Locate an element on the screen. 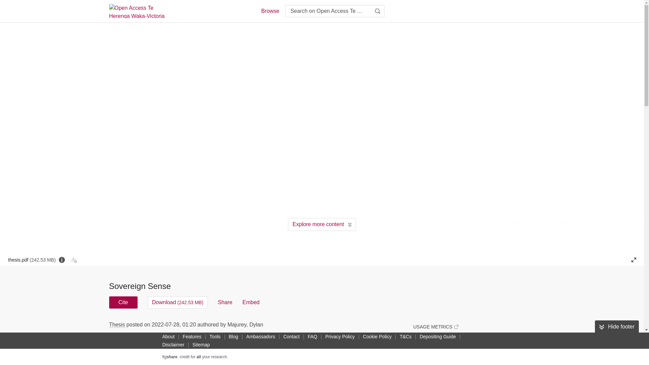 Image resolution: width=649 pixels, height=365 pixels. Browse is located at coordinates (270, 11).